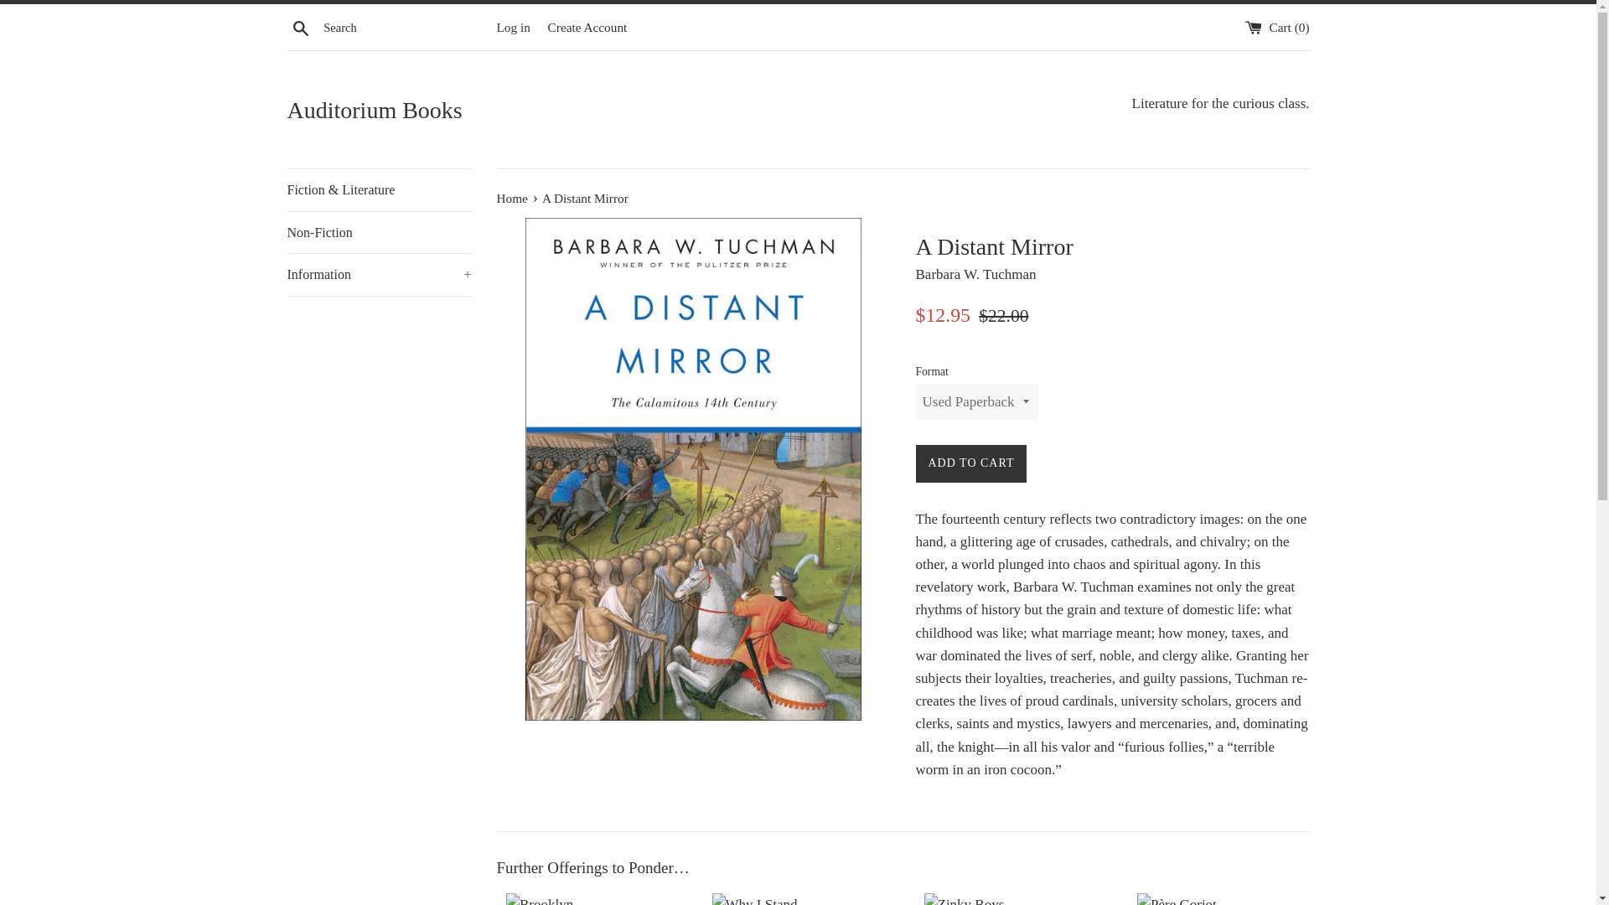  Describe the element at coordinates (513, 198) in the screenshot. I see `Back to the frontpage` at that location.